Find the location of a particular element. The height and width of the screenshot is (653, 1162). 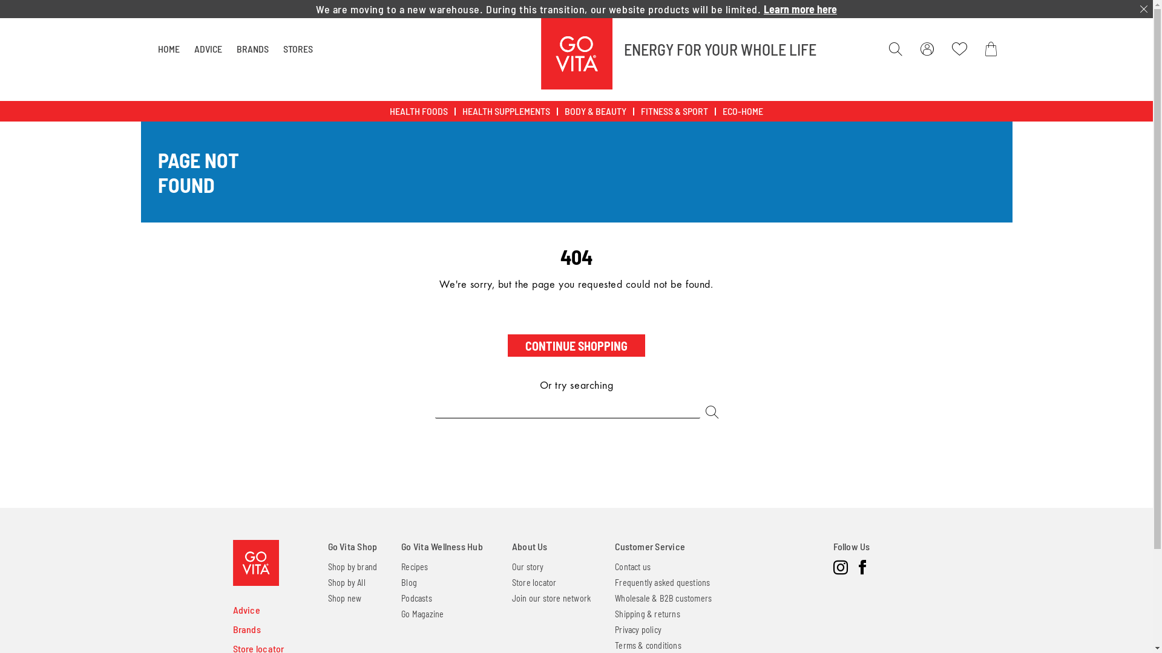

HOME is located at coordinates (168, 49).